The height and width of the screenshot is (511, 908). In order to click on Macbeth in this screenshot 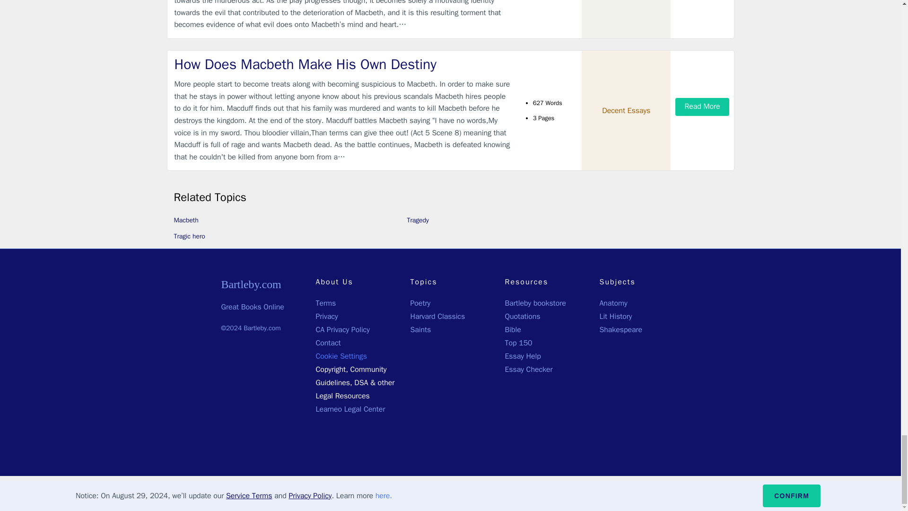, I will do `click(186, 220)`.